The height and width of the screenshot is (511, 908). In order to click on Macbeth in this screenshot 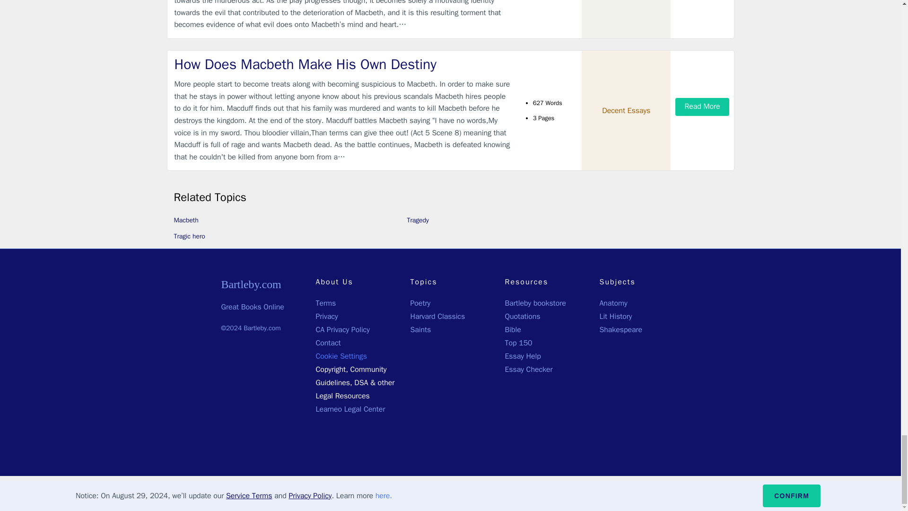, I will do `click(186, 220)`.